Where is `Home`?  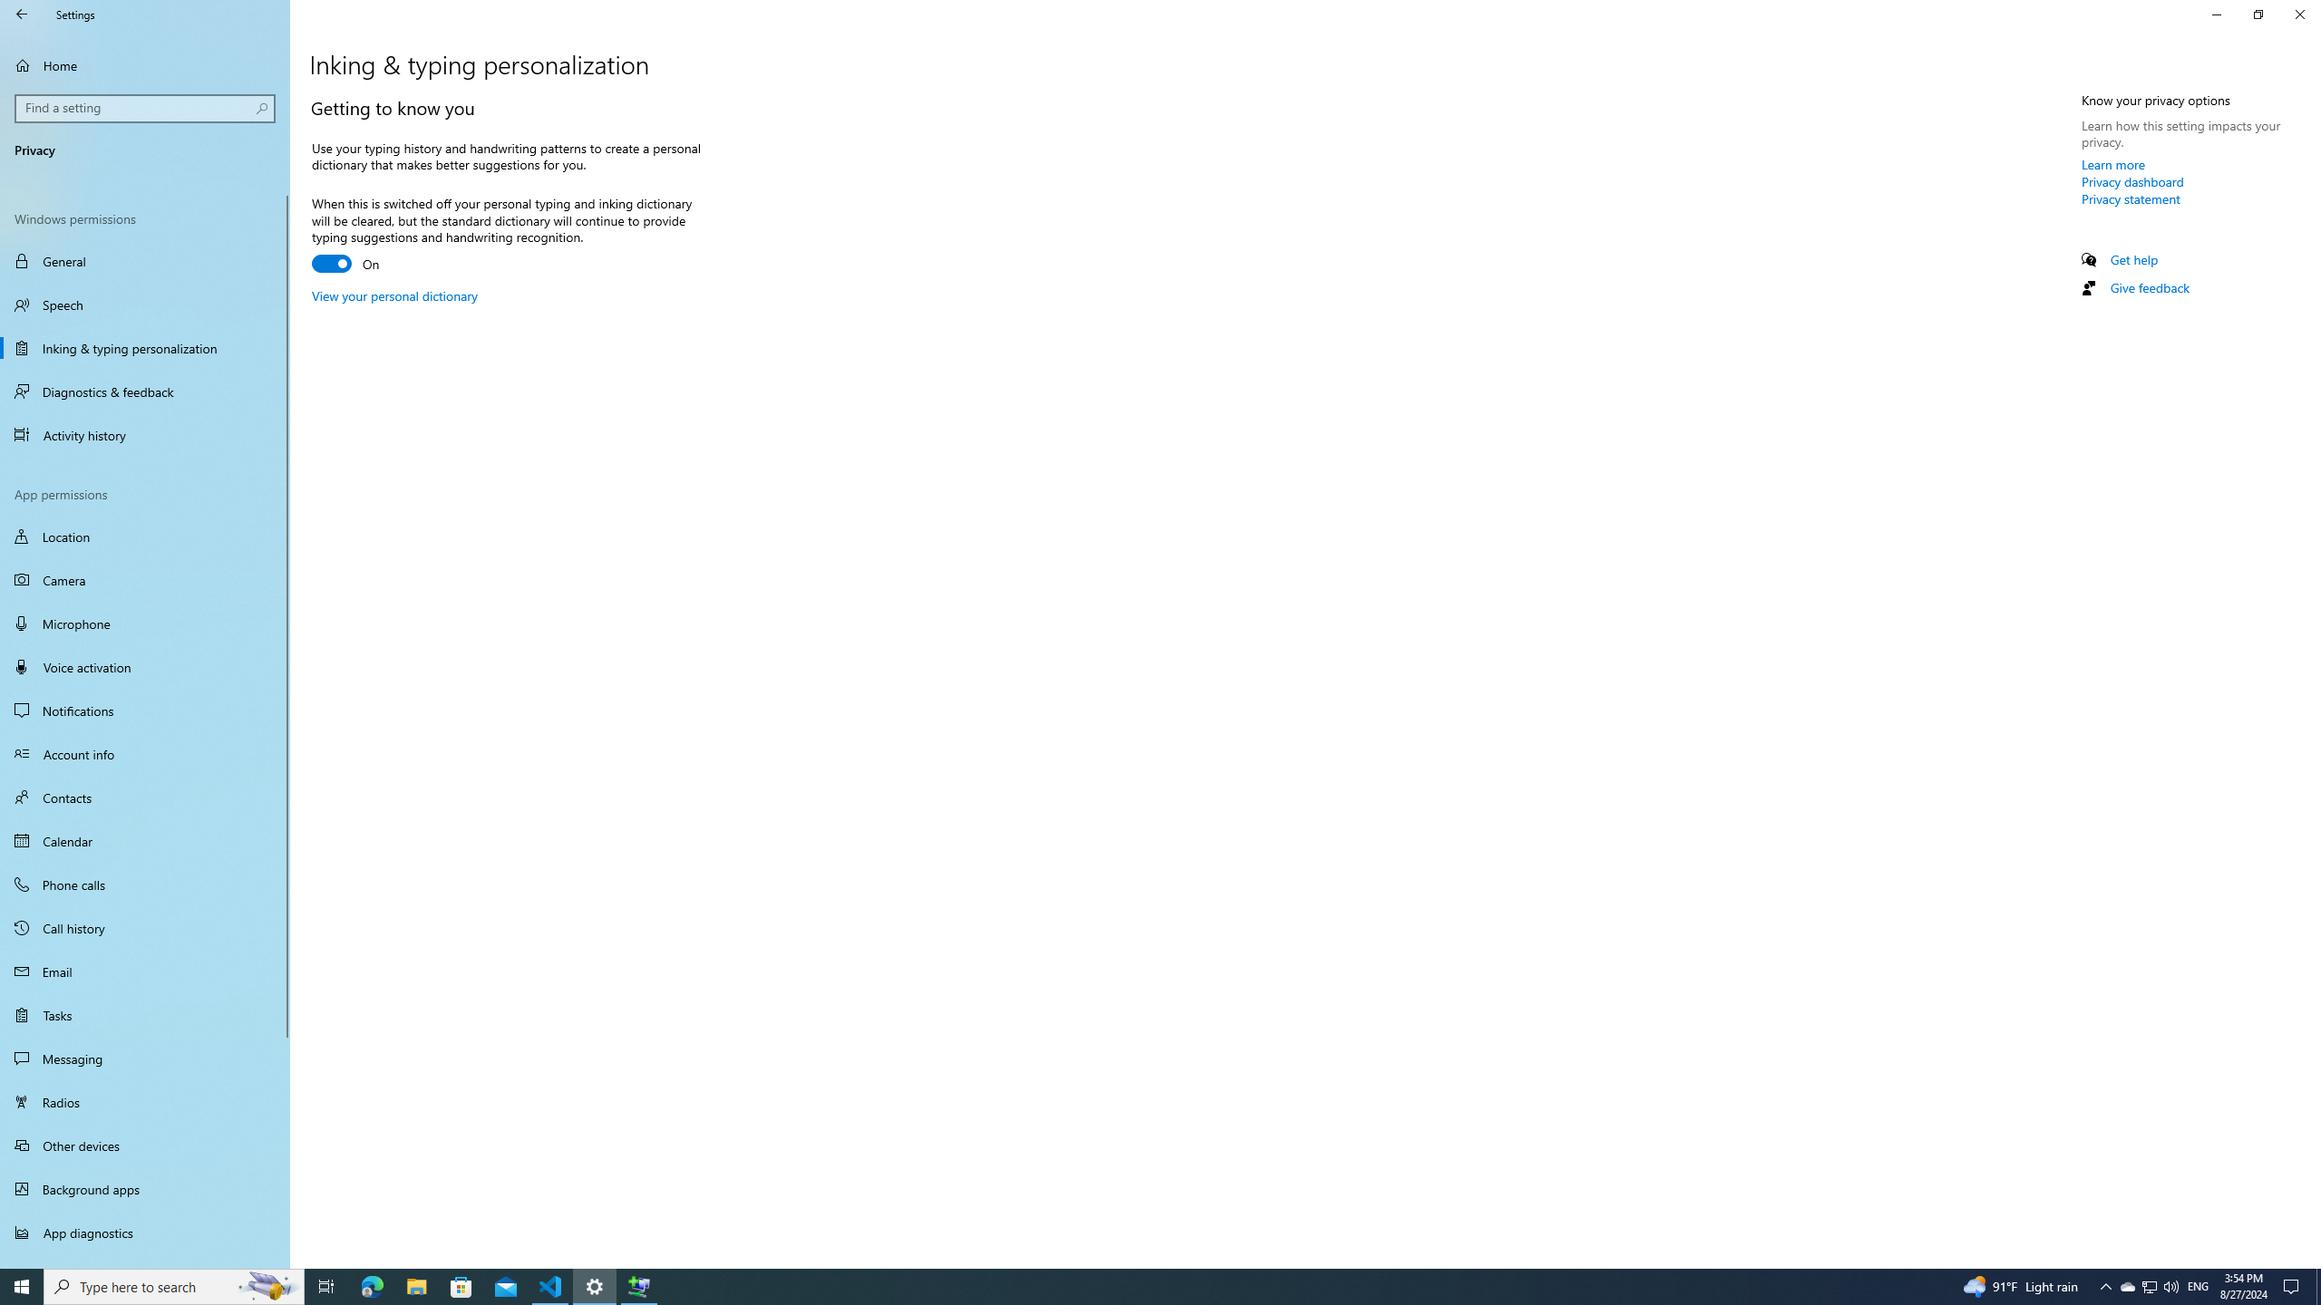
Home is located at coordinates (145, 65).